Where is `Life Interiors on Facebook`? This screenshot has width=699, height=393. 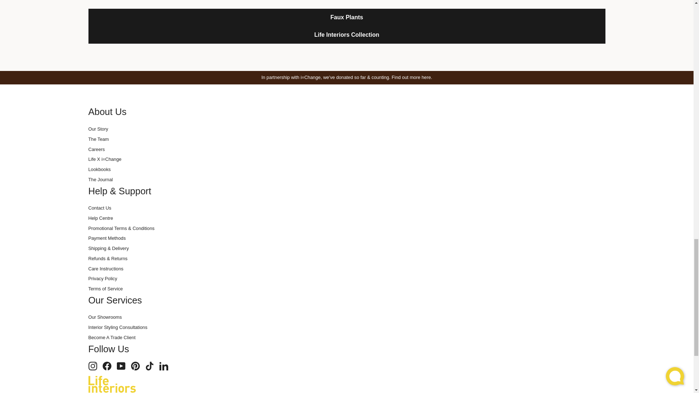
Life Interiors on Facebook is located at coordinates (107, 366).